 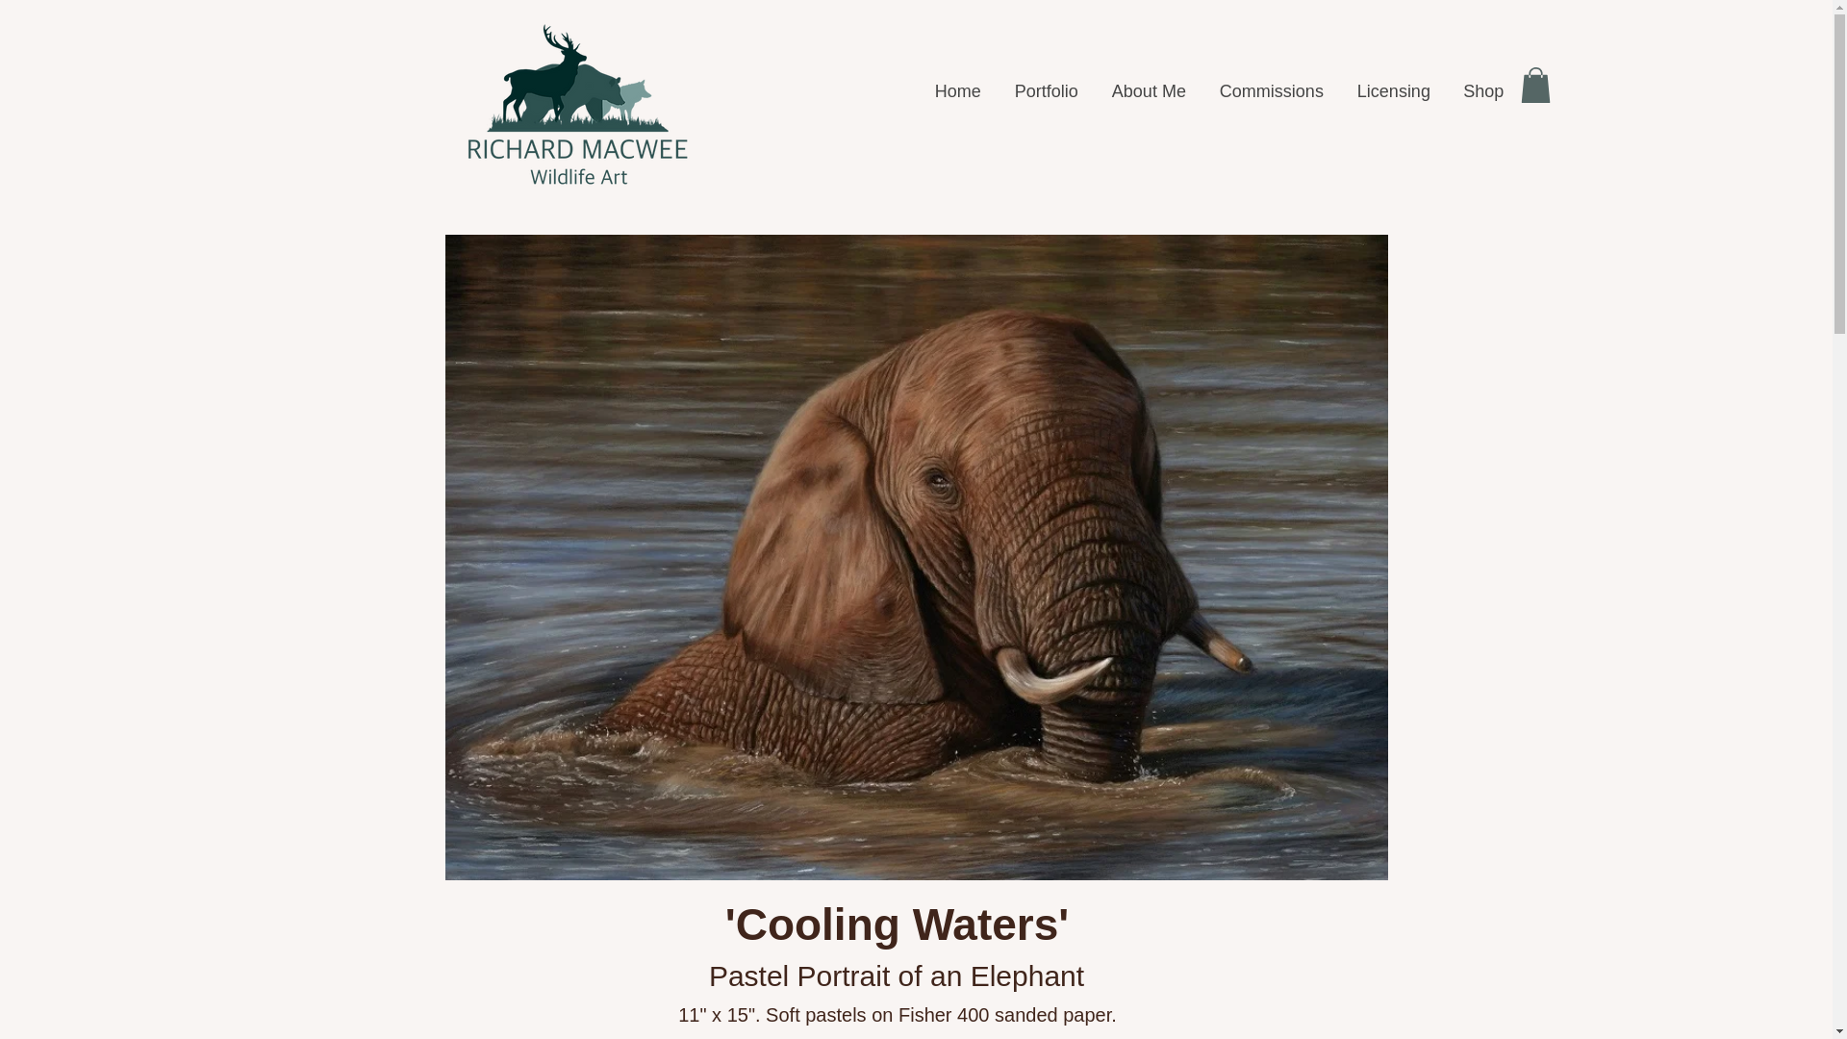 I want to click on Licensing, so click(x=1393, y=90).